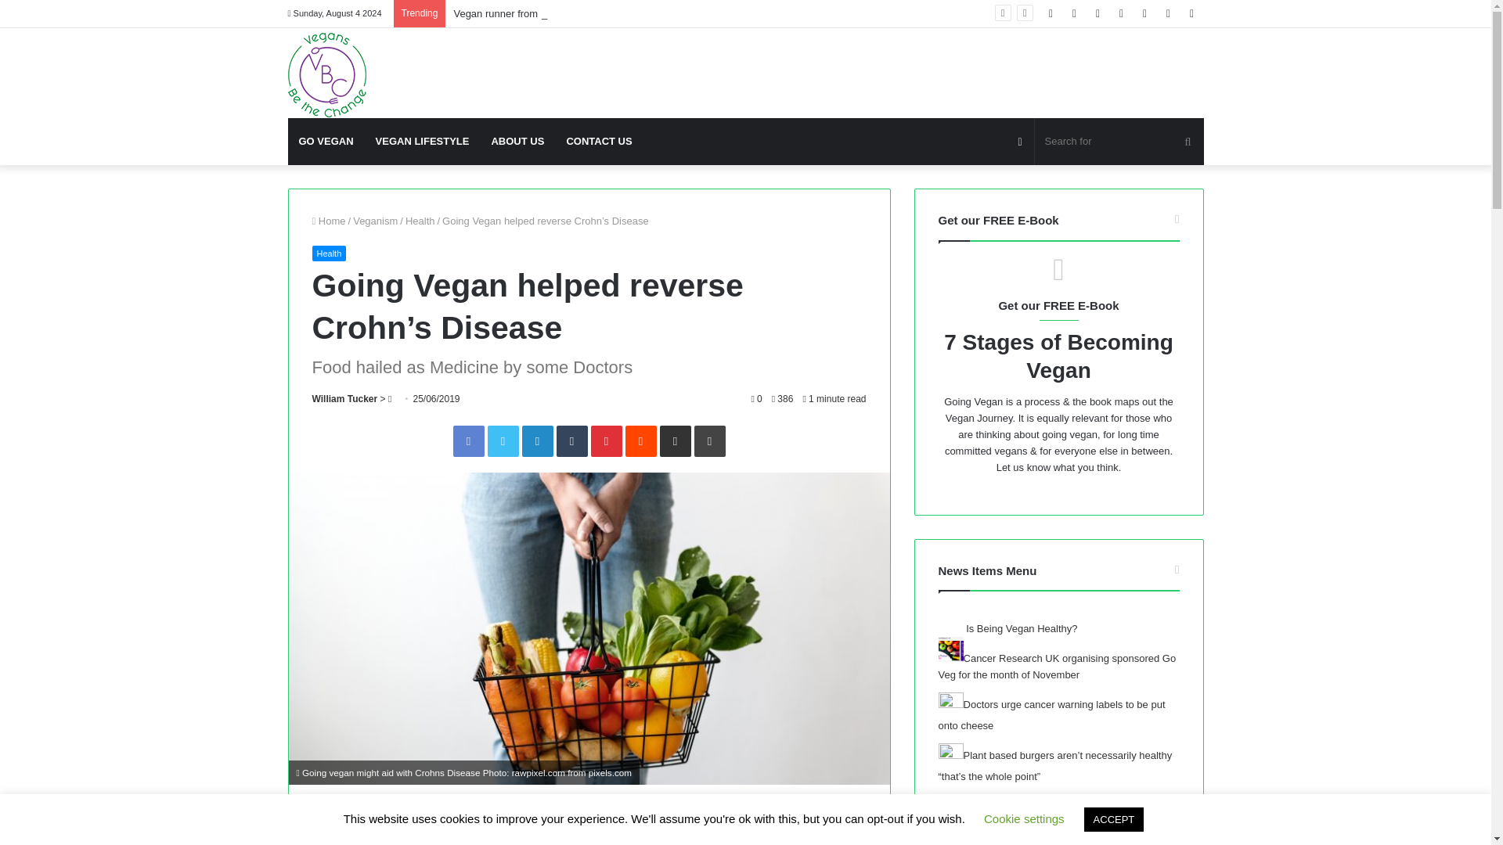 The width and height of the screenshot is (1503, 845). What do you see at coordinates (420, 221) in the screenshot?
I see `Health` at bounding box center [420, 221].